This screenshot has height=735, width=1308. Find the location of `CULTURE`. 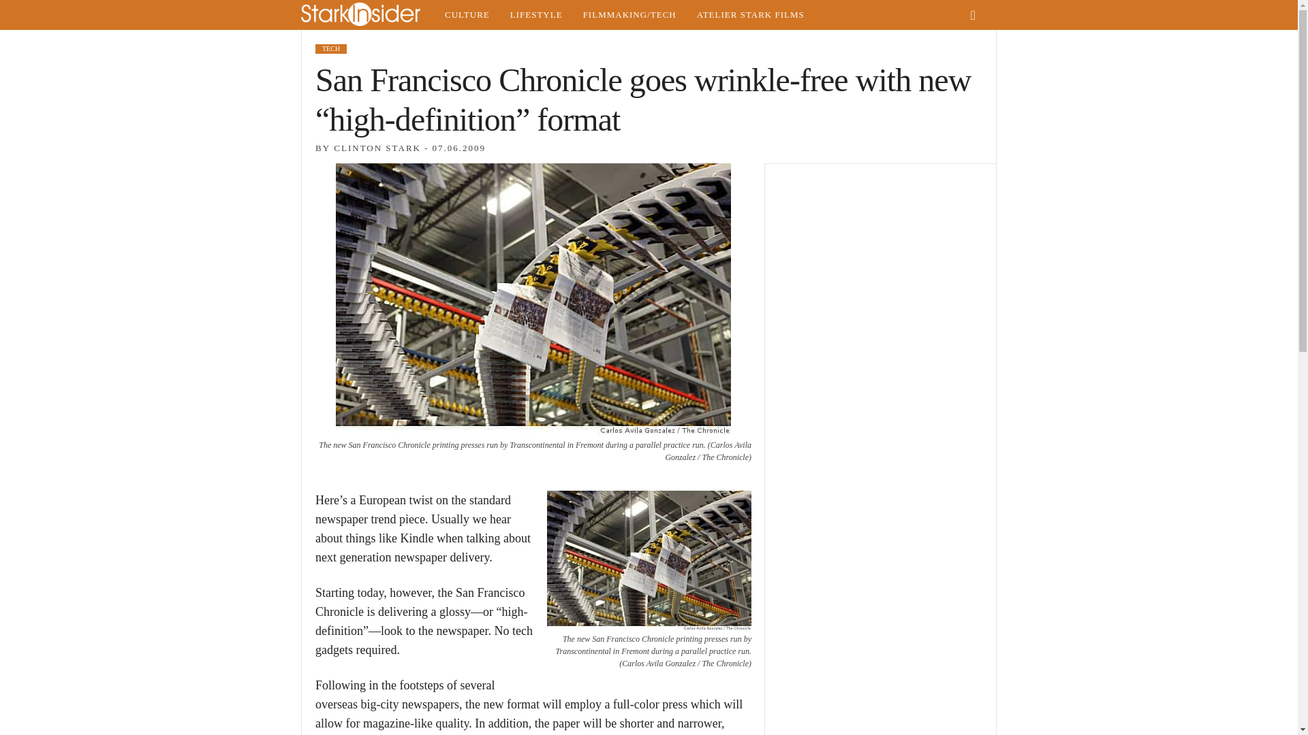

CULTURE is located at coordinates (467, 15).